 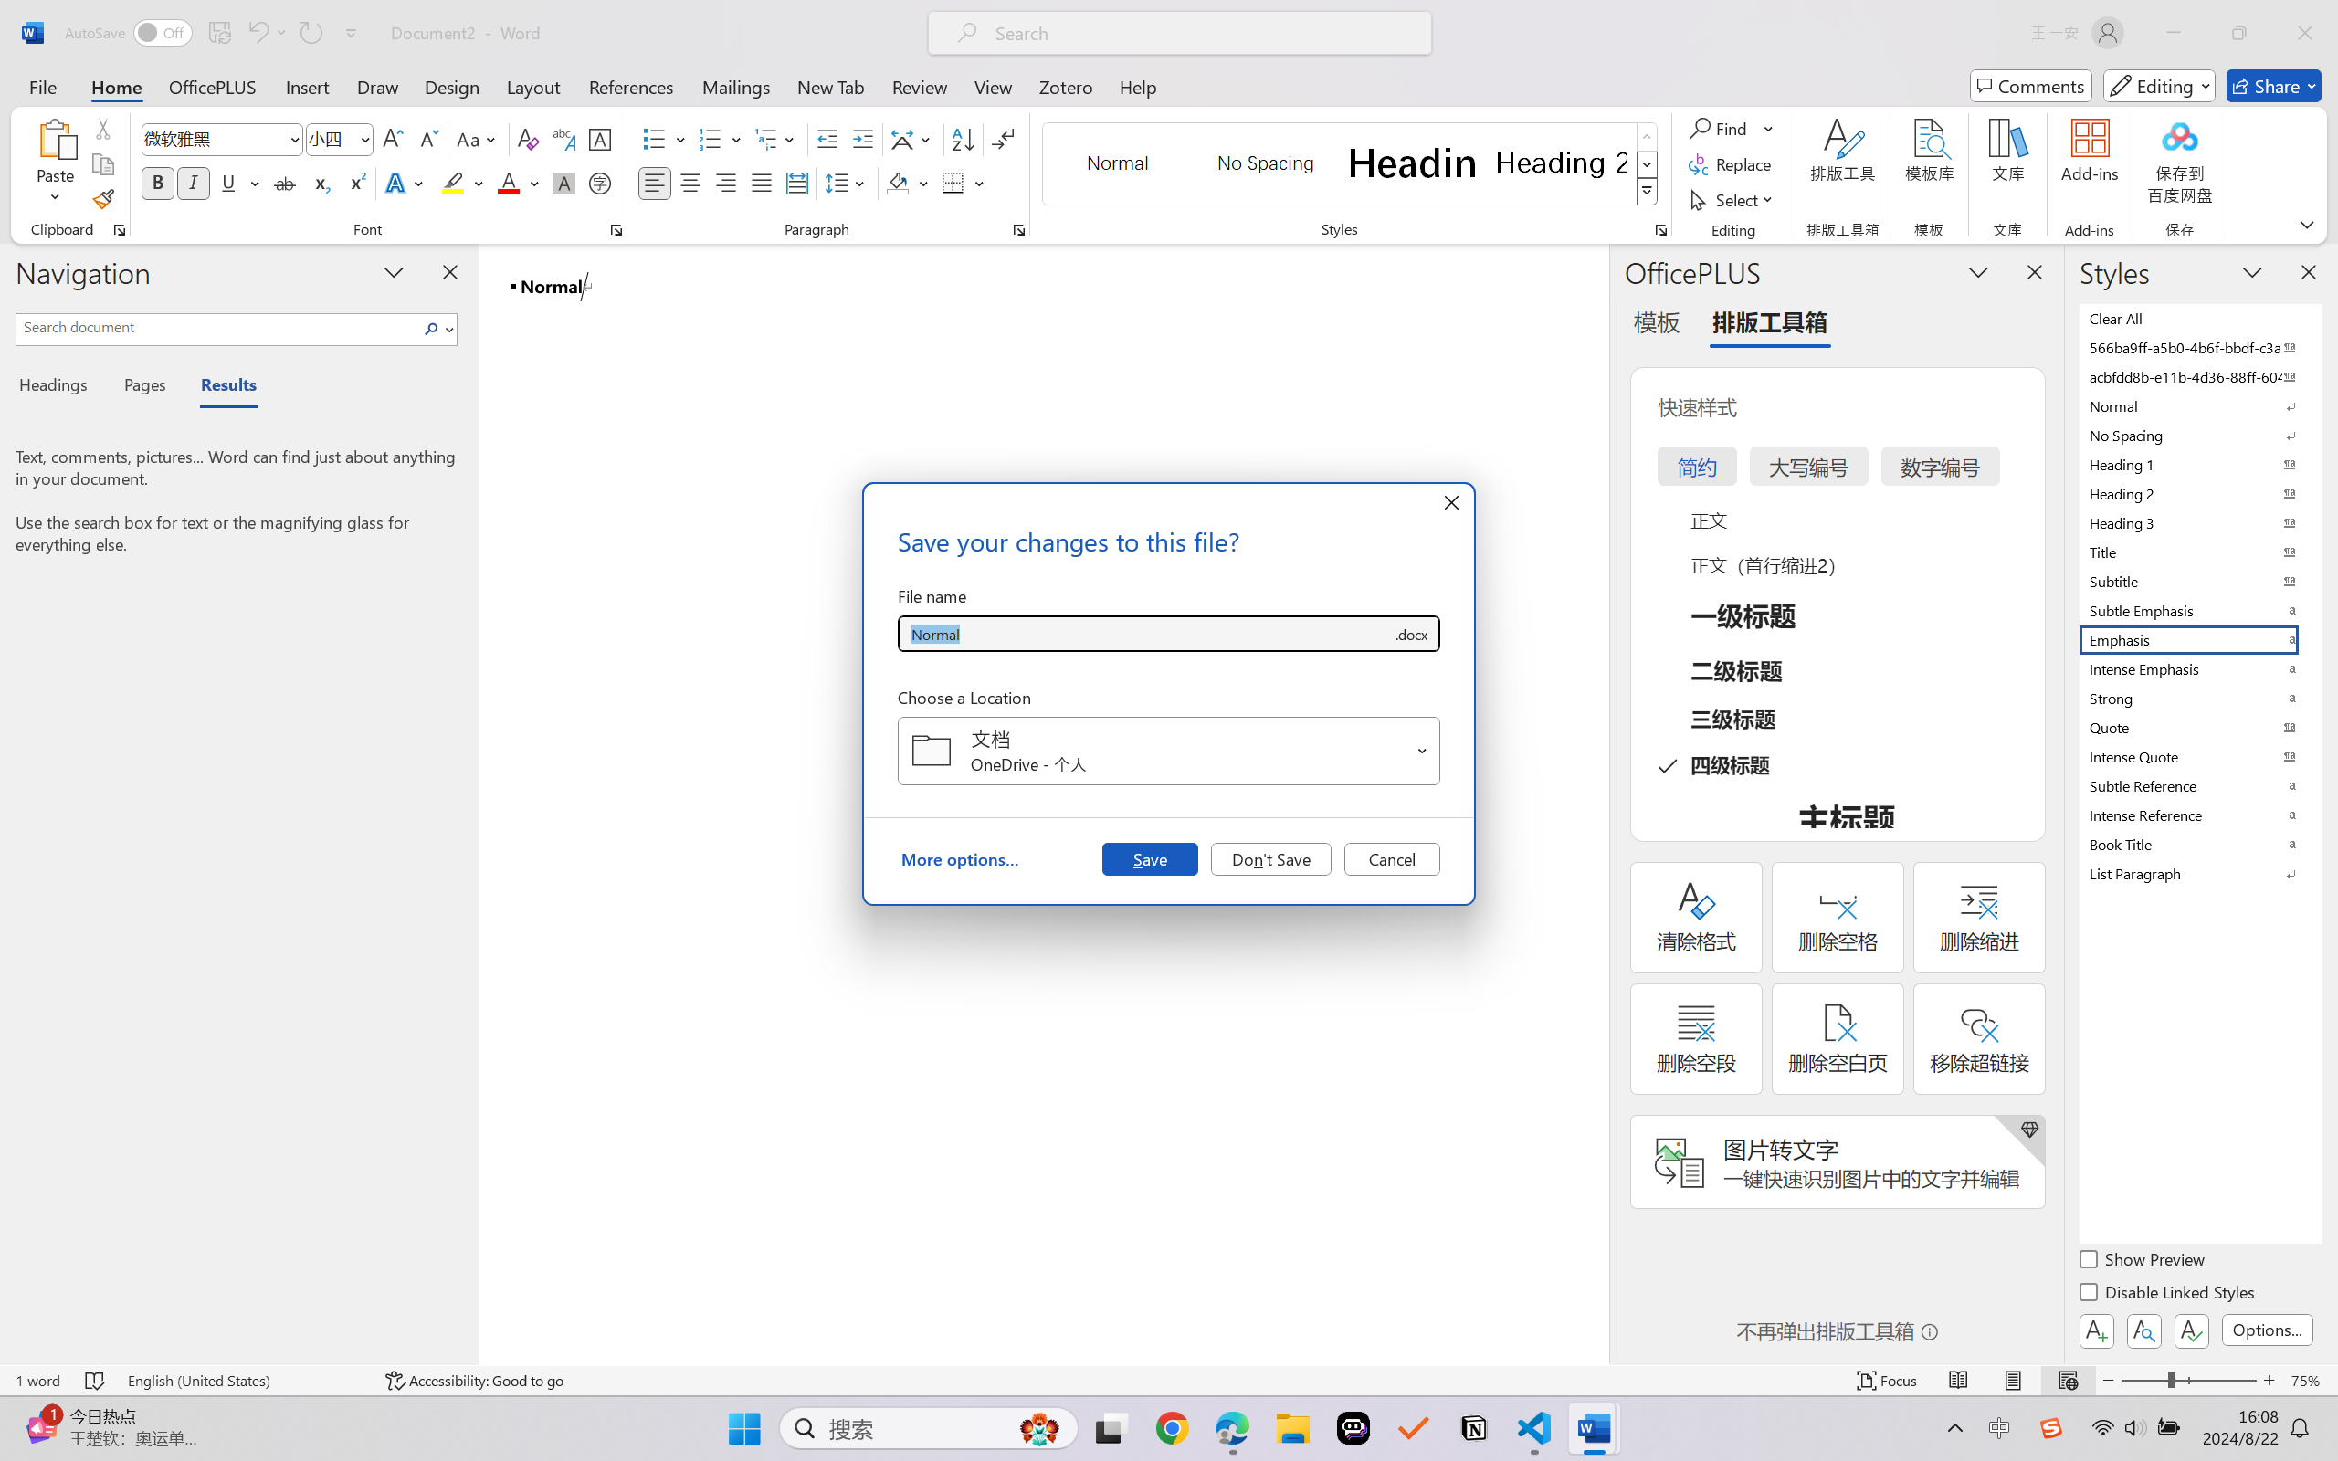 What do you see at coordinates (2199, 873) in the screenshot?
I see `List Paragraph` at bounding box center [2199, 873].